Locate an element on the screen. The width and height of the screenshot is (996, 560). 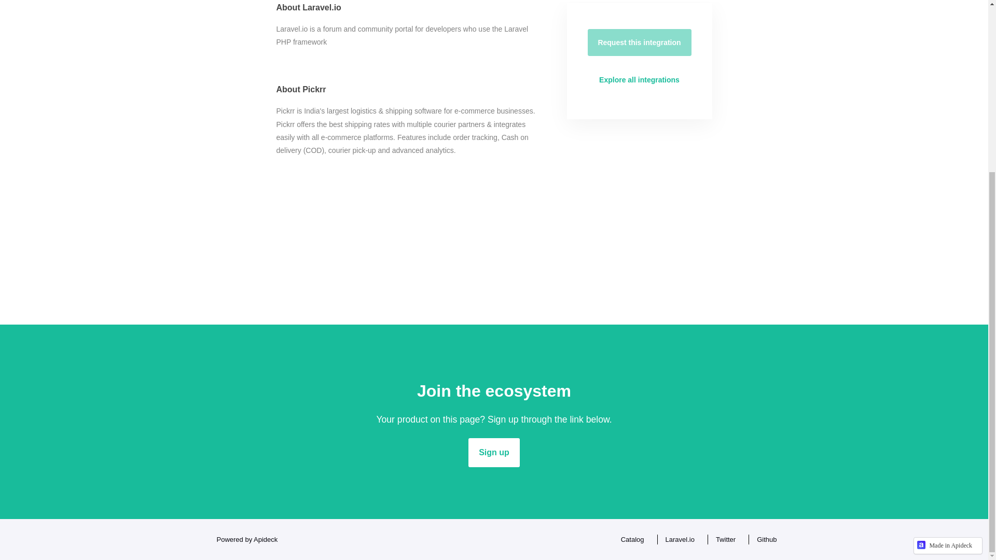
Catalog is located at coordinates (630, 539).